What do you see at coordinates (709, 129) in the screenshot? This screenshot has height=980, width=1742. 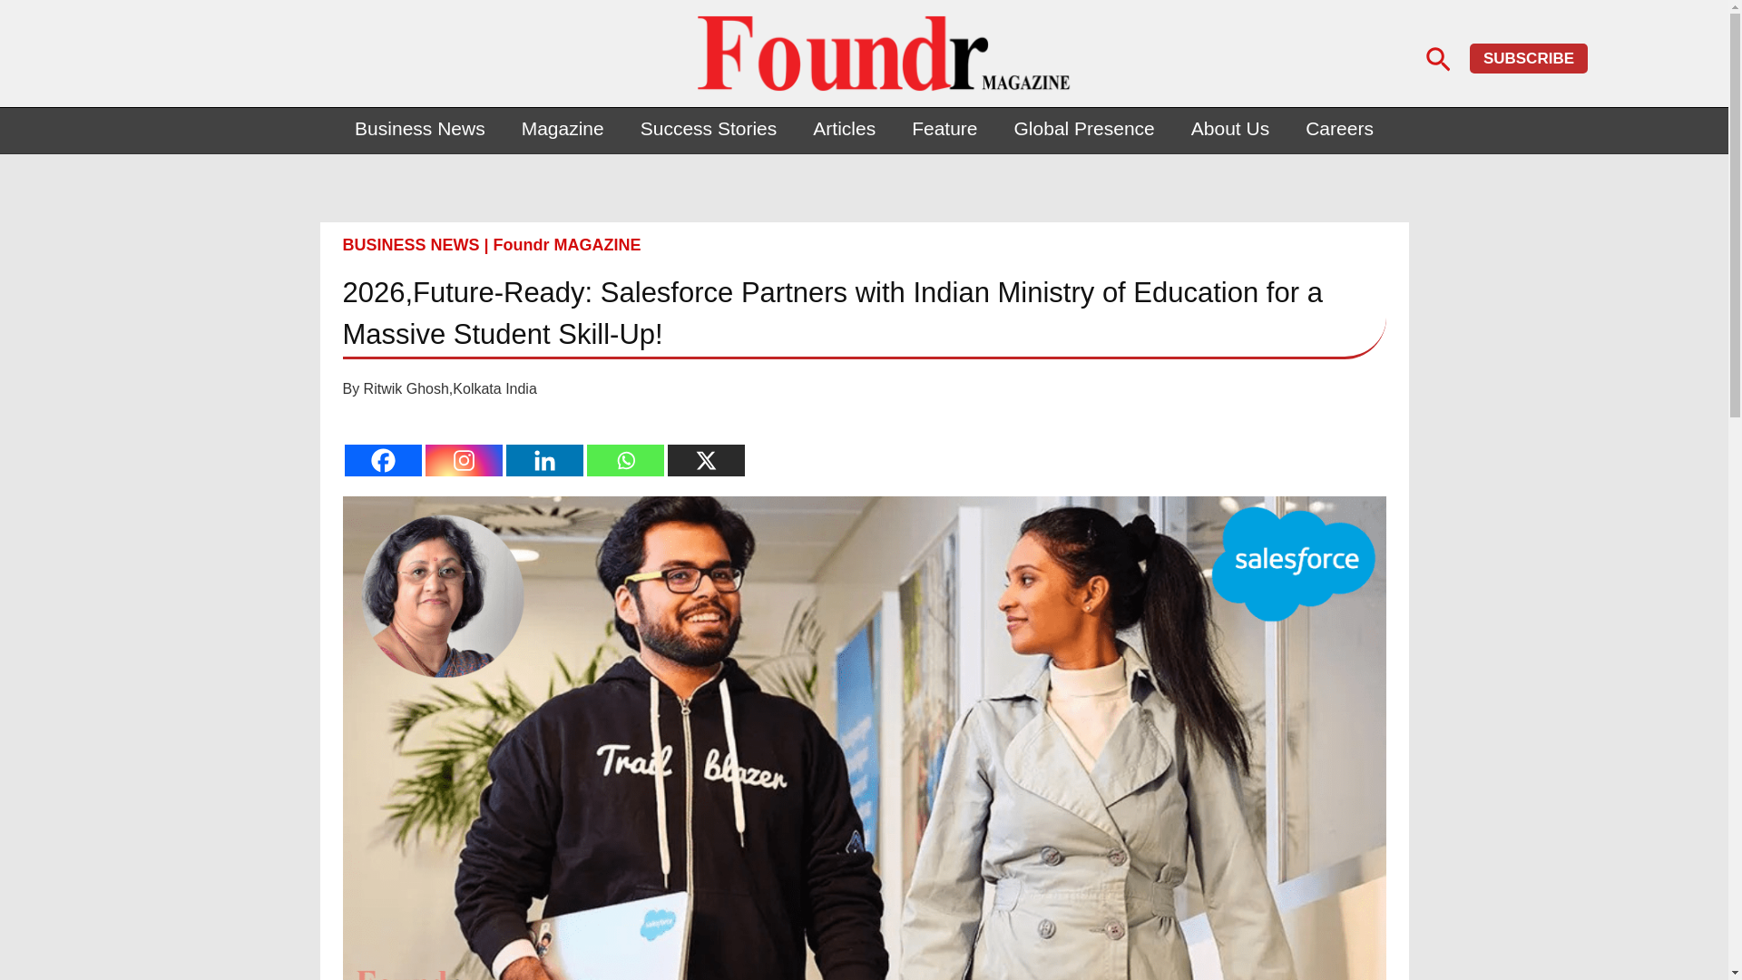 I see `Success Stories` at bounding box center [709, 129].